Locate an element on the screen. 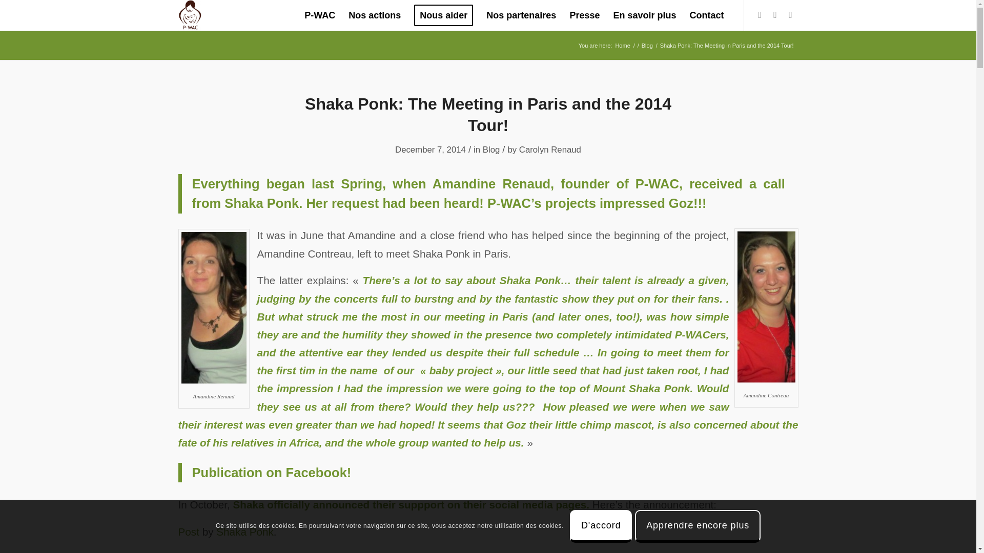 This screenshot has width=984, height=553. Nous aider is located at coordinates (443, 15).